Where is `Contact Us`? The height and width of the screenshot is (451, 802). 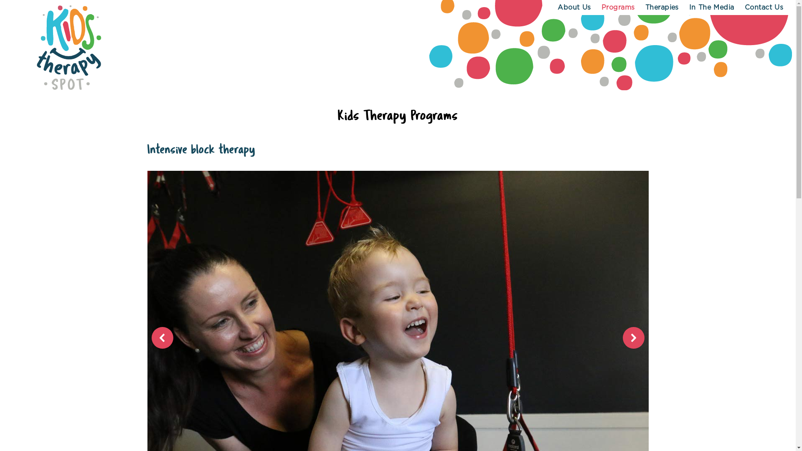
Contact Us is located at coordinates (764, 8).